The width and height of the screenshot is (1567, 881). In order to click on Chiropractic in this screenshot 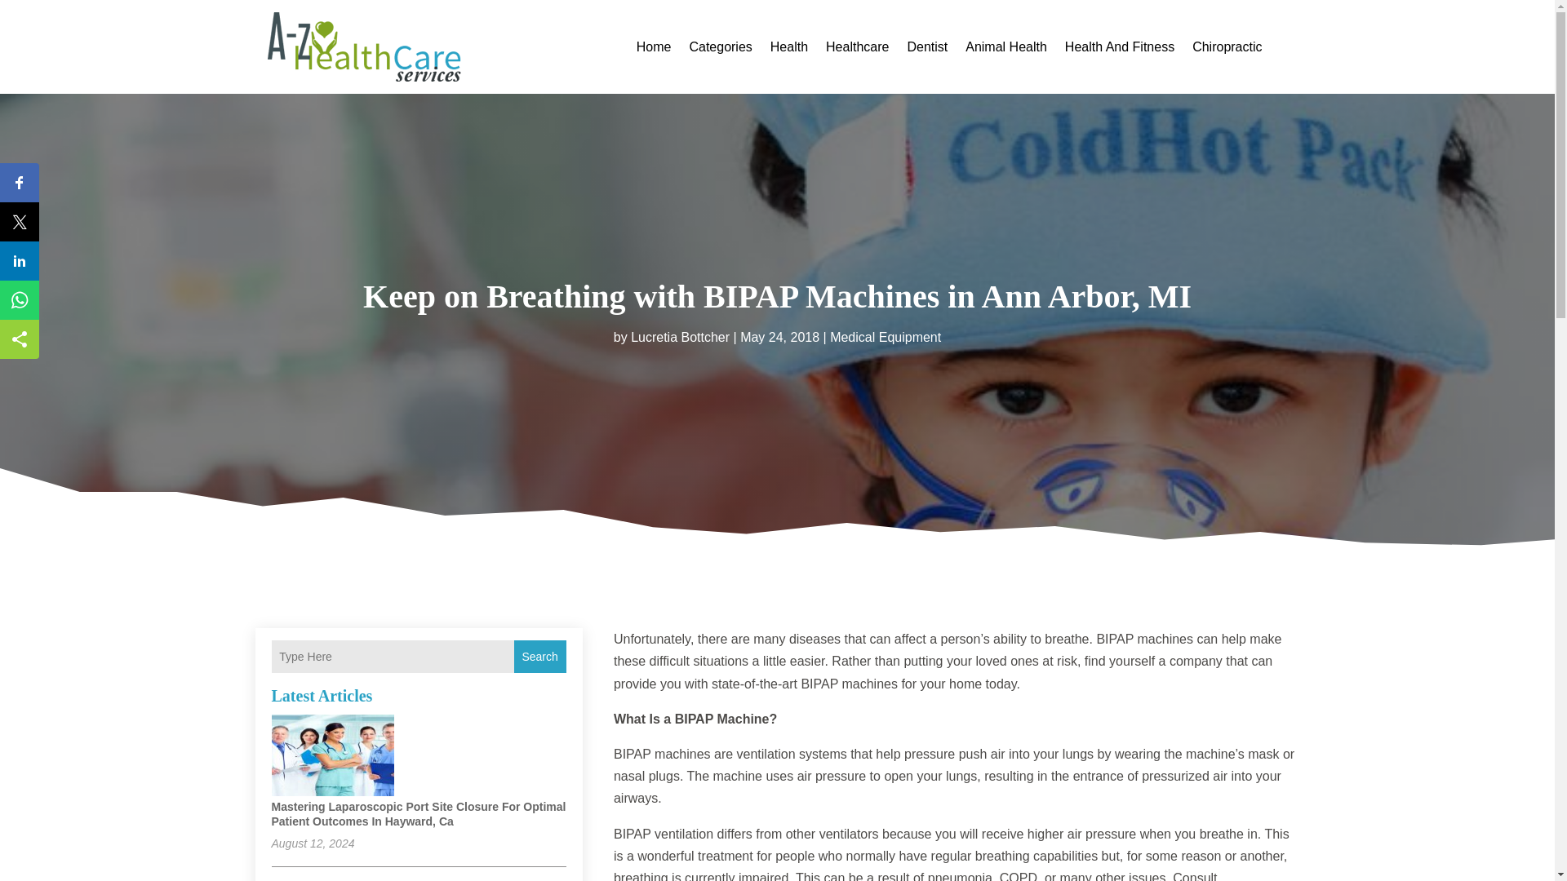, I will do `click(1227, 47)`.